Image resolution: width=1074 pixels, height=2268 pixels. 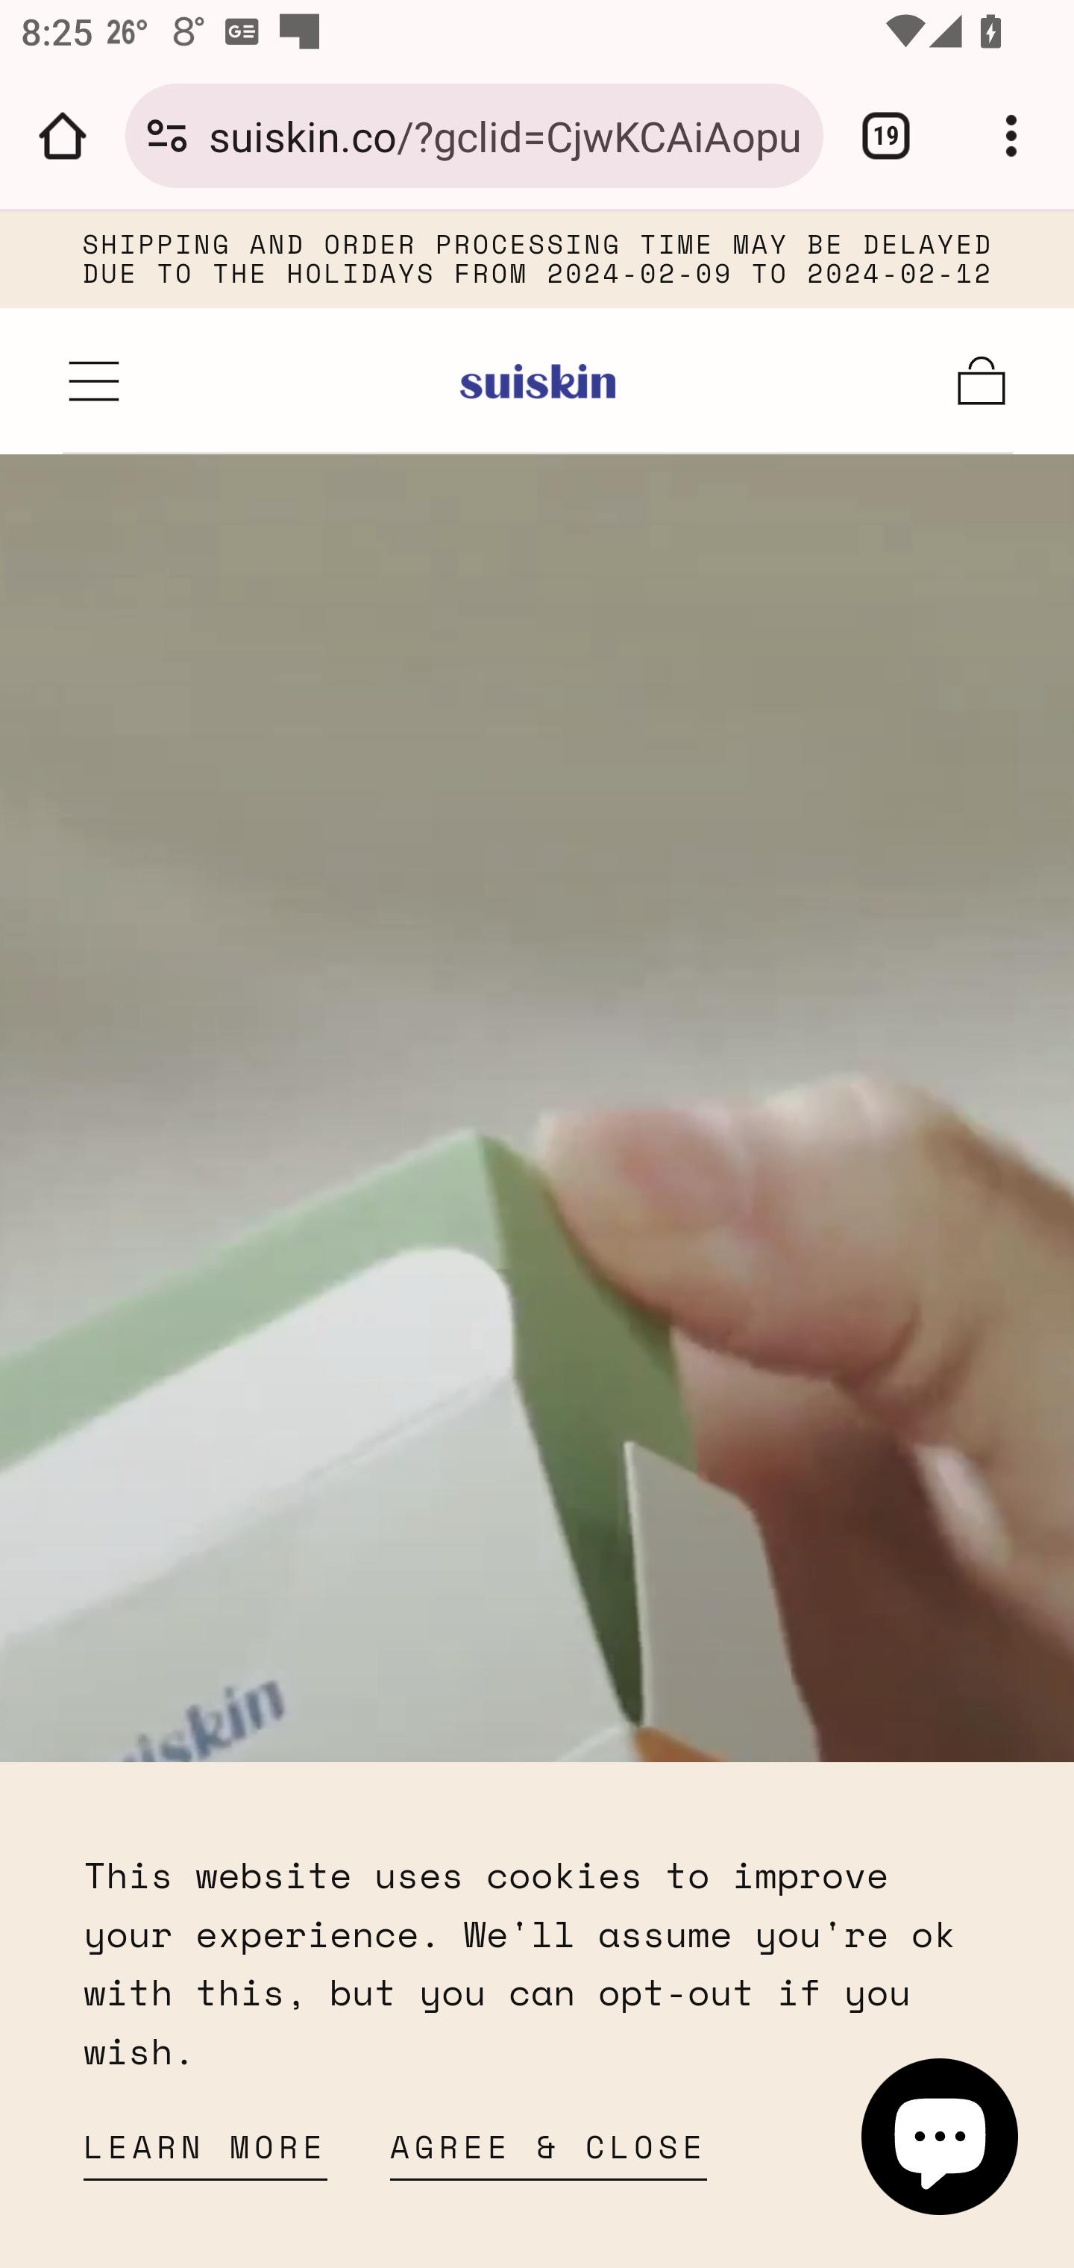 What do you see at coordinates (886, 136) in the screenshot?
I see `Switch or close tabs` at bounding box center [886, 136].